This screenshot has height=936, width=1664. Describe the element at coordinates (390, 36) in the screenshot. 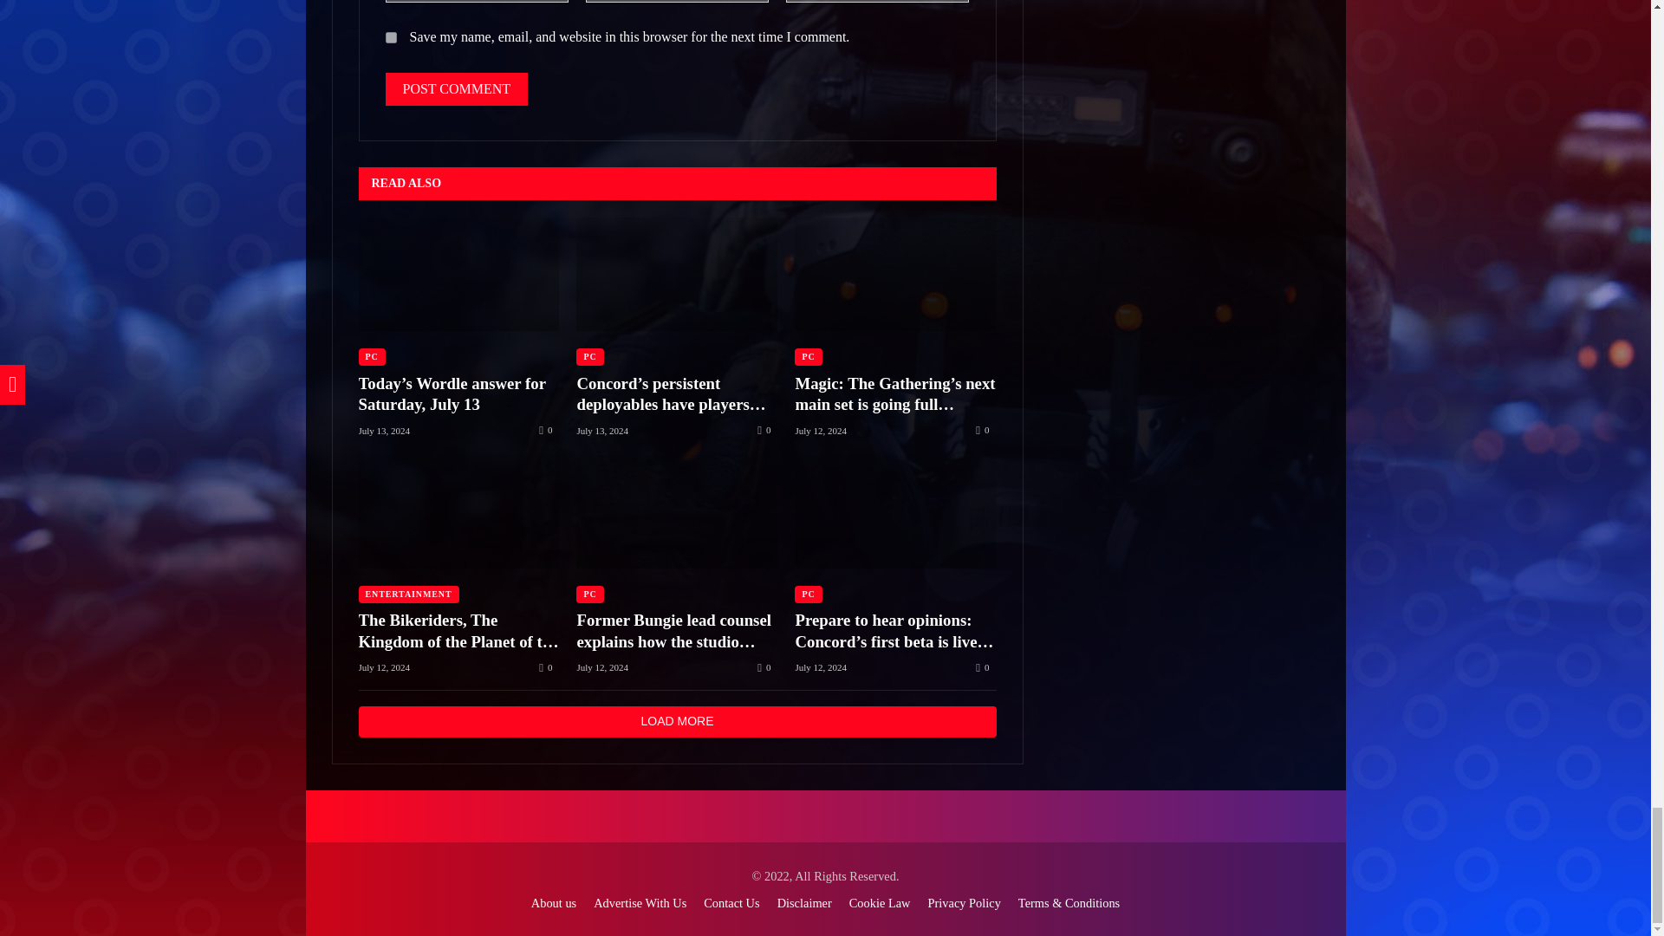

I see `yes` at that location.